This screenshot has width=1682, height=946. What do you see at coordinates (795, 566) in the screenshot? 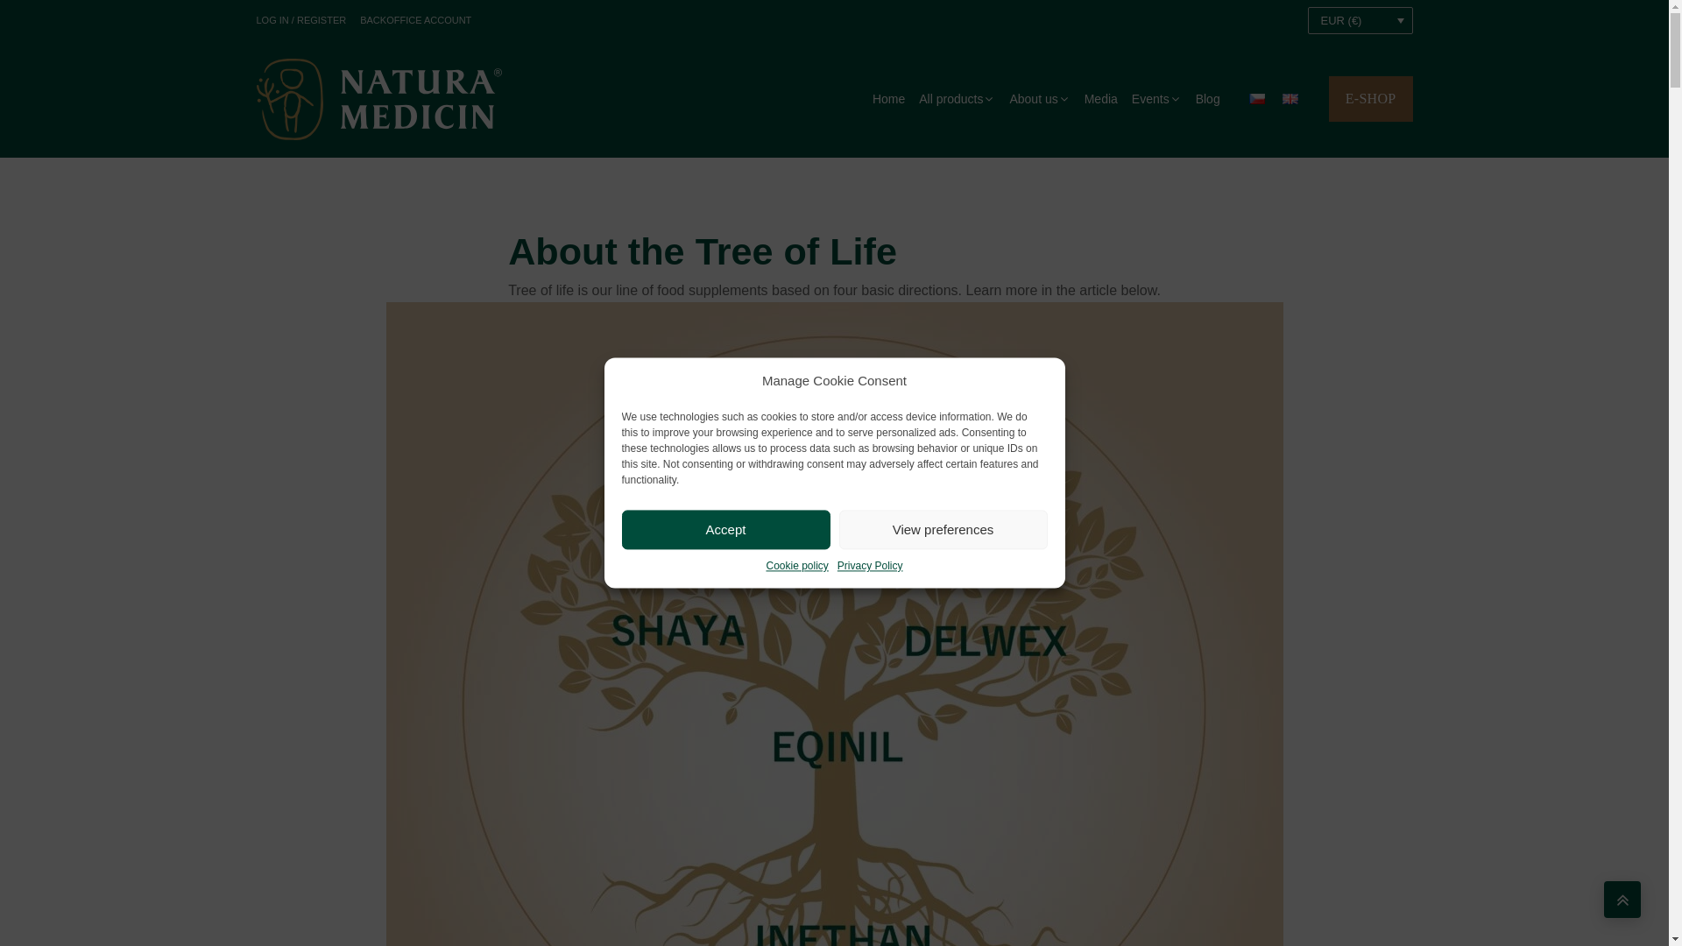
I see `Cookie policy` at bounding box center [795, 566].